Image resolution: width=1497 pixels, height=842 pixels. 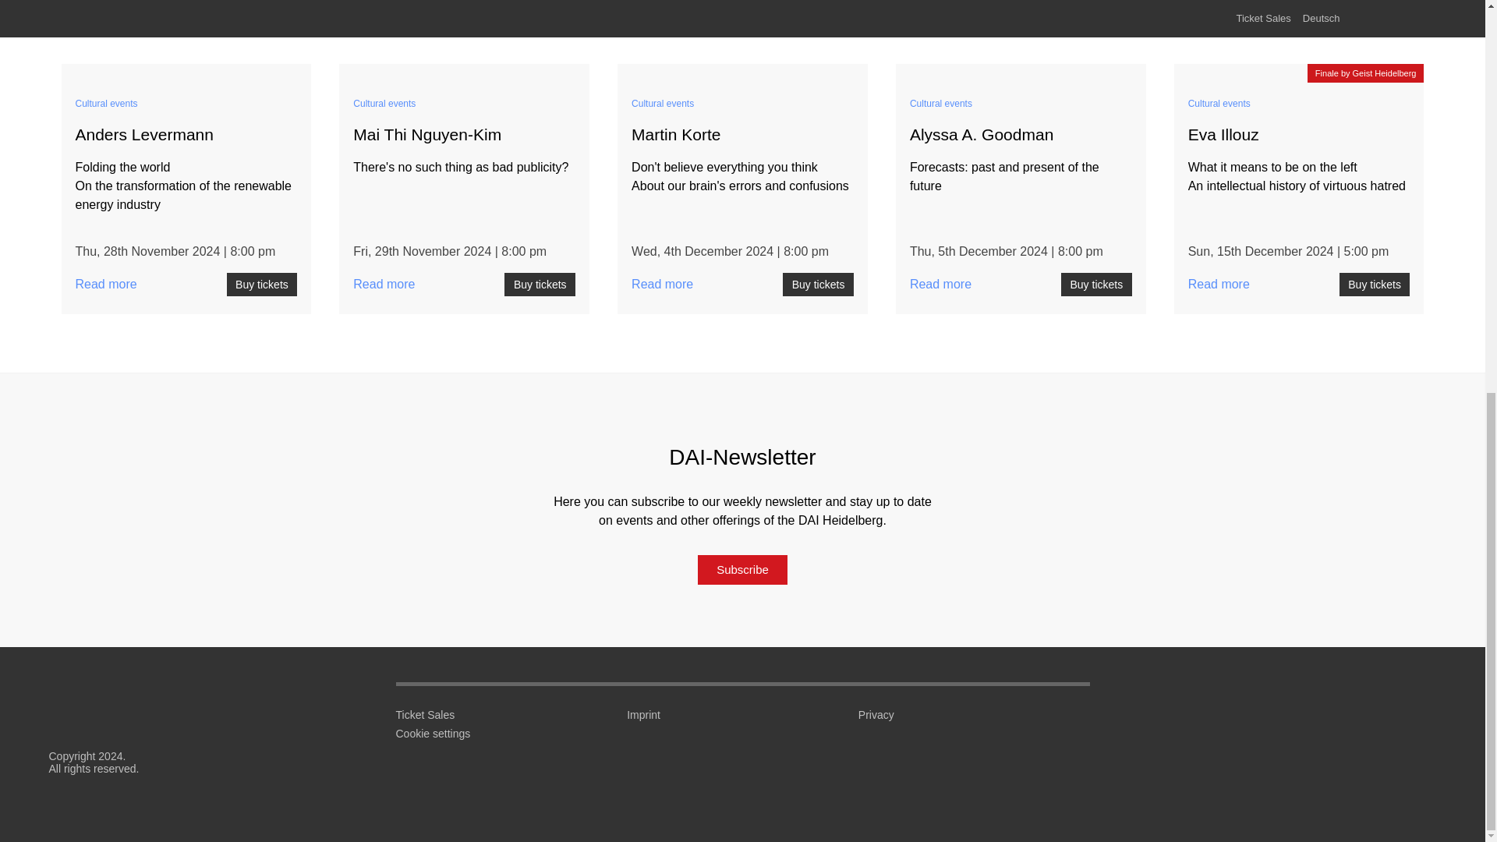 What do you see at coordinates (1021, 73) in the screenshot?
I see `Read more` at bounding box center [1021, 73].